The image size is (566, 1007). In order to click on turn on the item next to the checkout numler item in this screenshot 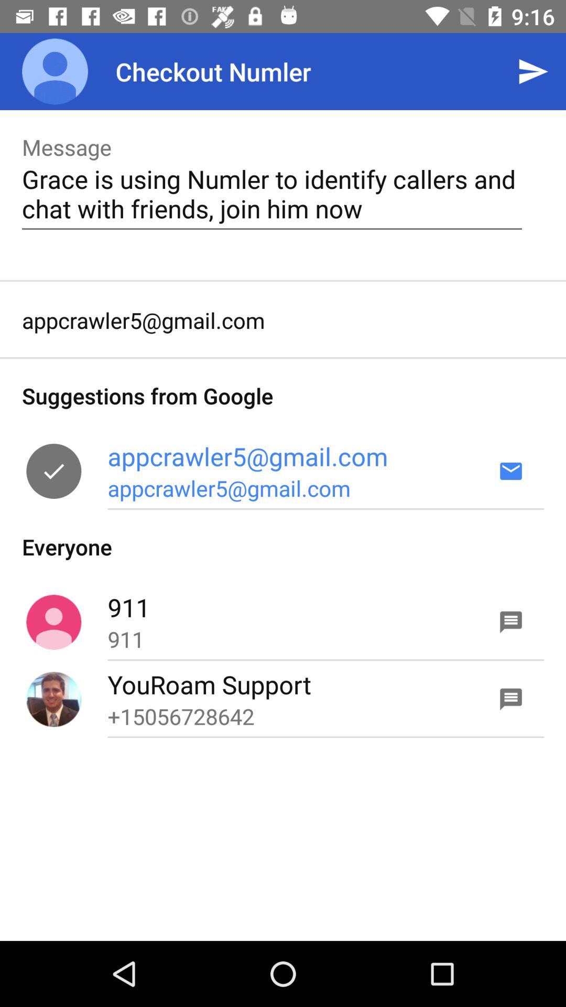, I will do `click(532, 71)`.